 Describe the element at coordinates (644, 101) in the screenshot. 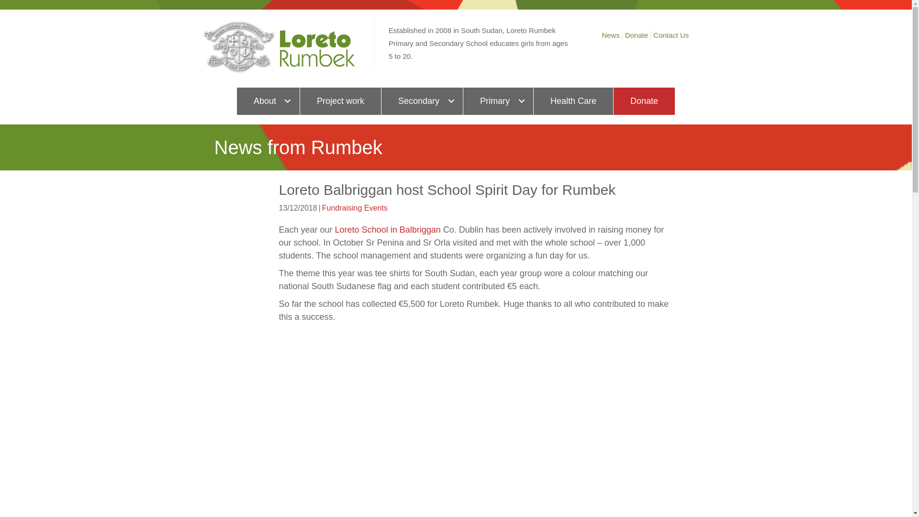

I see `Donate` at that location.